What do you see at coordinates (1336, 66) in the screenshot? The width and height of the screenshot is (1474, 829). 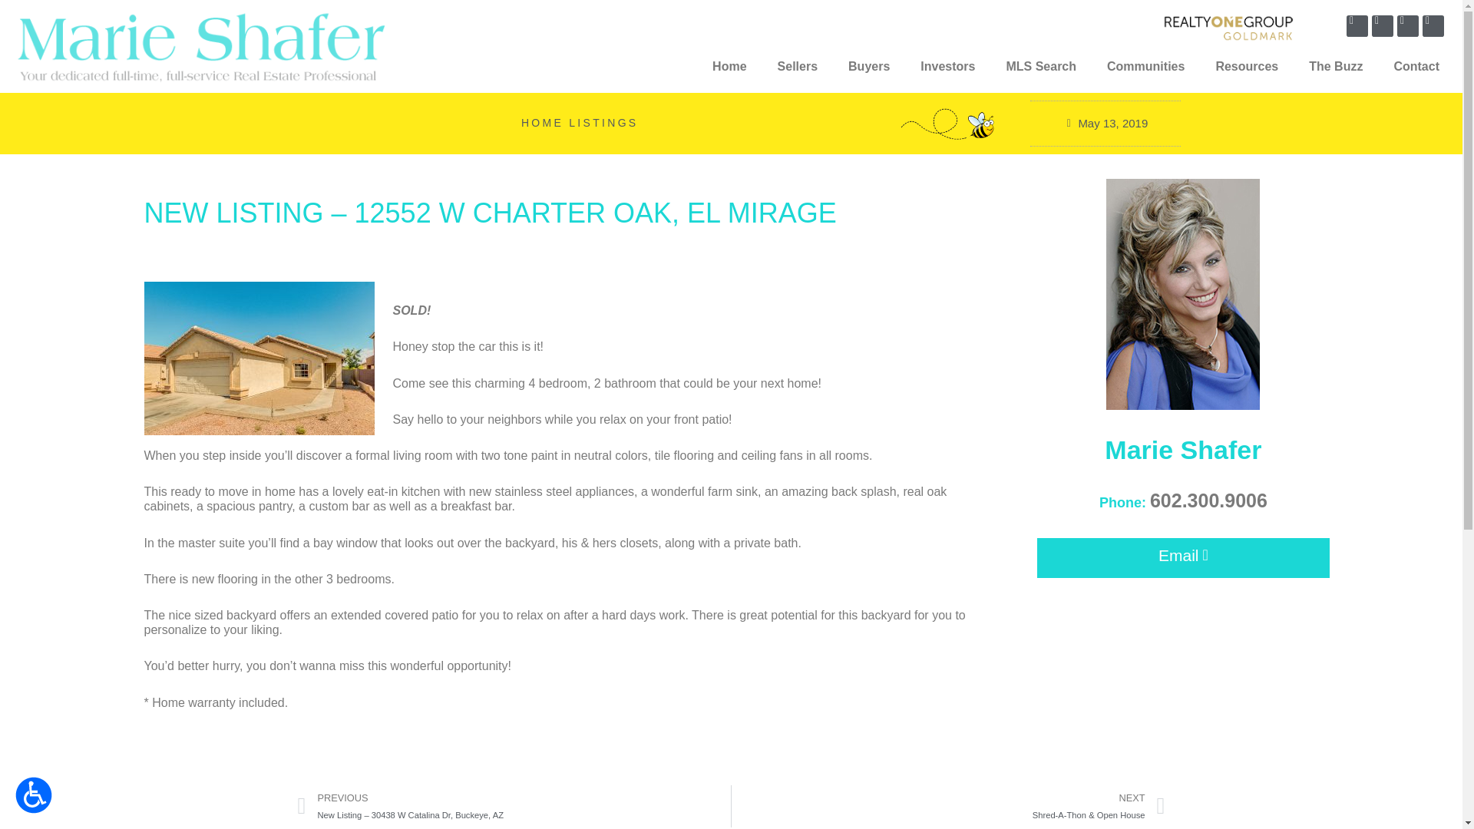 I see `The Buzz` at bounding box center [1336, 66].